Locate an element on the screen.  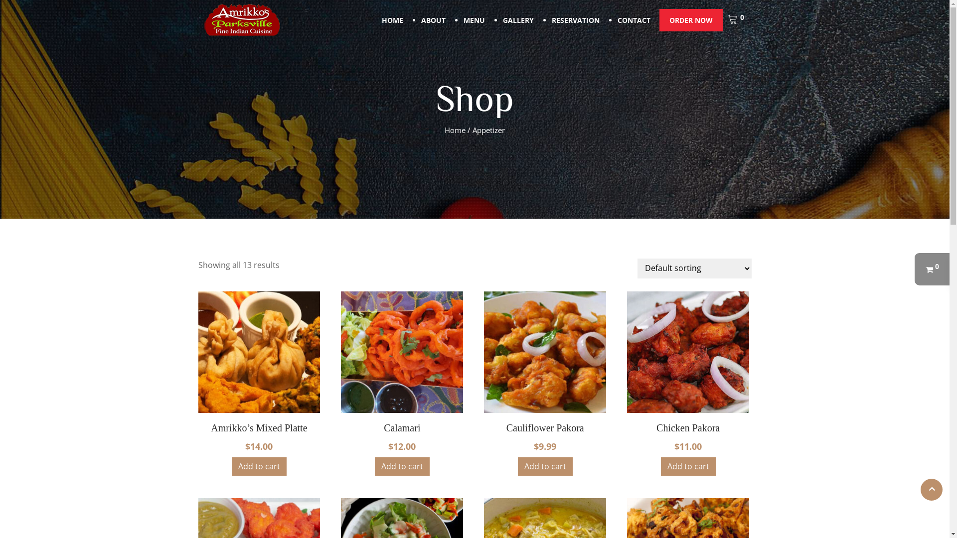
ABOUT is located at coordinates (433, 20).